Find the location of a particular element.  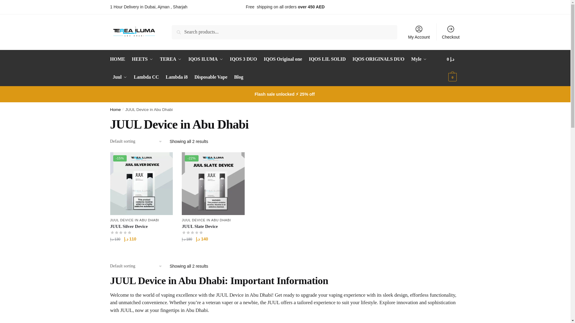

Juul is located at coordinates (120, 77).